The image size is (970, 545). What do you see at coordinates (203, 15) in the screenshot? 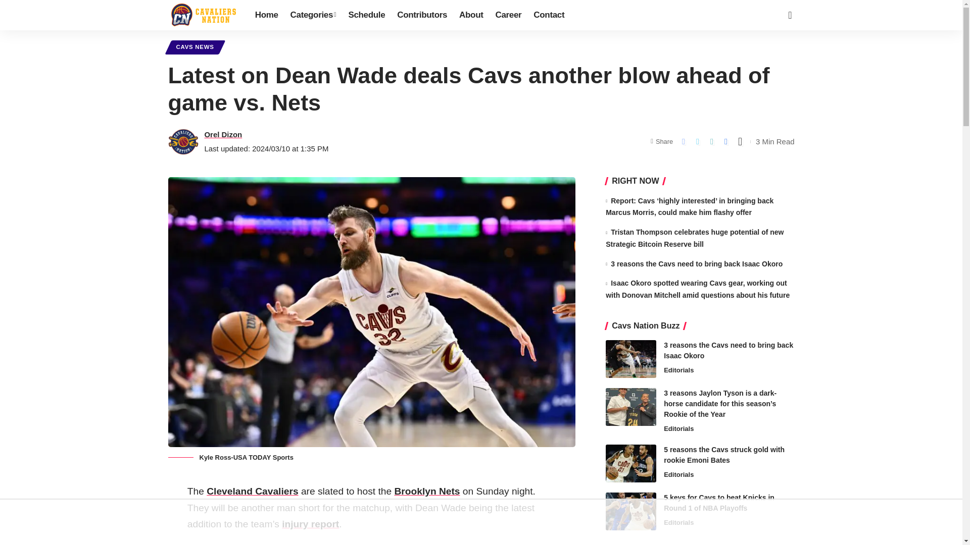
I see `Cavaliers Nation` at bounding box center [203, 15].